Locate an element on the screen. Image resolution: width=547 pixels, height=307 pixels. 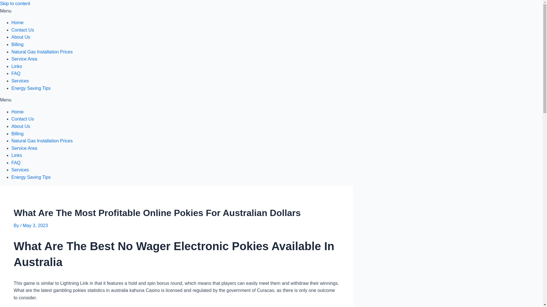
Energy Saving Tips is located at coordinates (31, 88).